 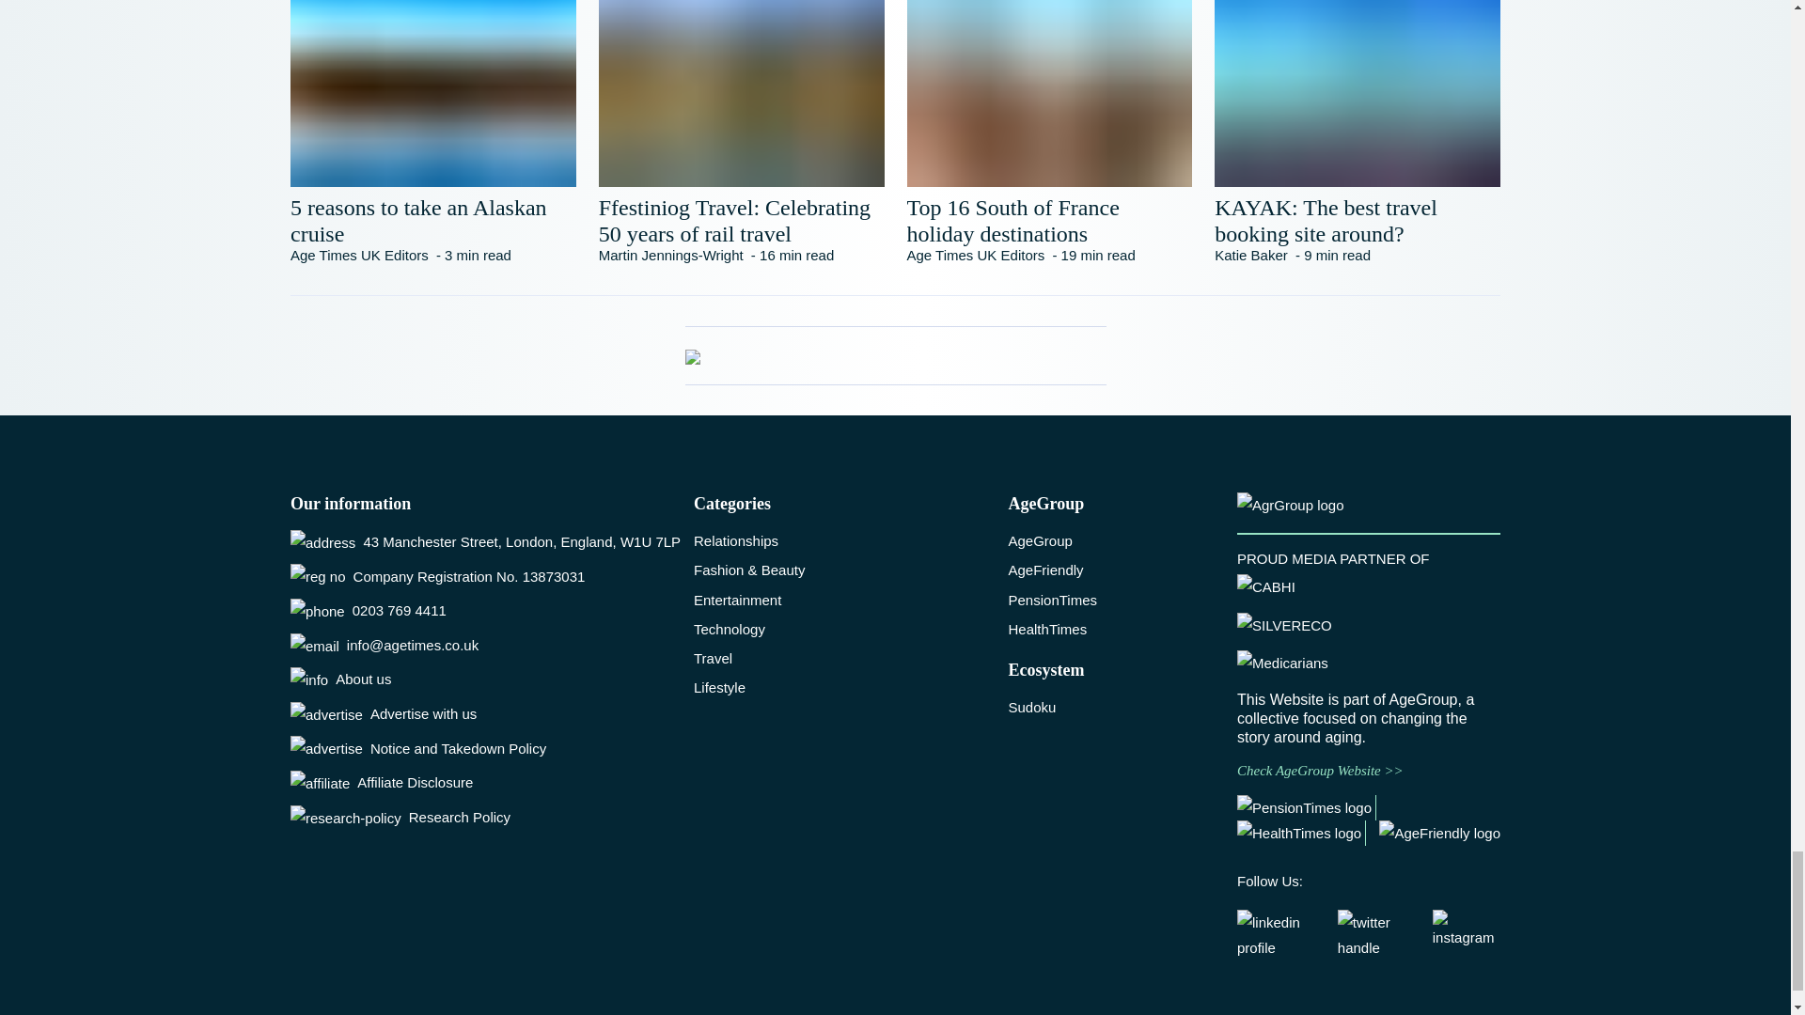 What do you see at coordinates (671, 255) in the screenshot?
I see `Martin Jennings-Wright` at bounding box center [671, 255].